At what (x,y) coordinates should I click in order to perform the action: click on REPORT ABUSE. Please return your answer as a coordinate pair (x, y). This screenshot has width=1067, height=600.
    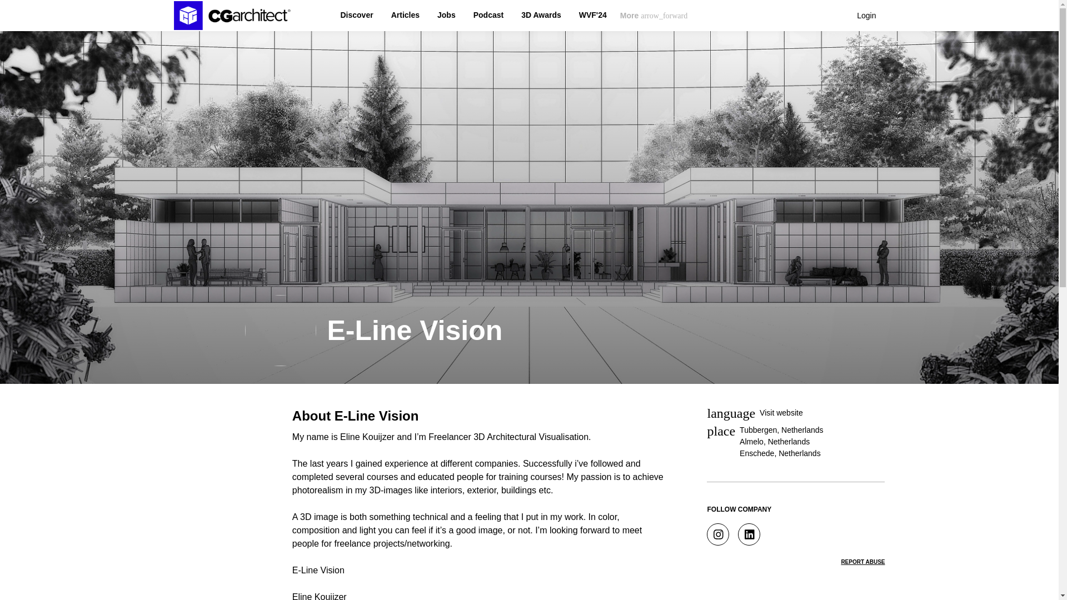
    Looking at the image, I should click on (862, 562).